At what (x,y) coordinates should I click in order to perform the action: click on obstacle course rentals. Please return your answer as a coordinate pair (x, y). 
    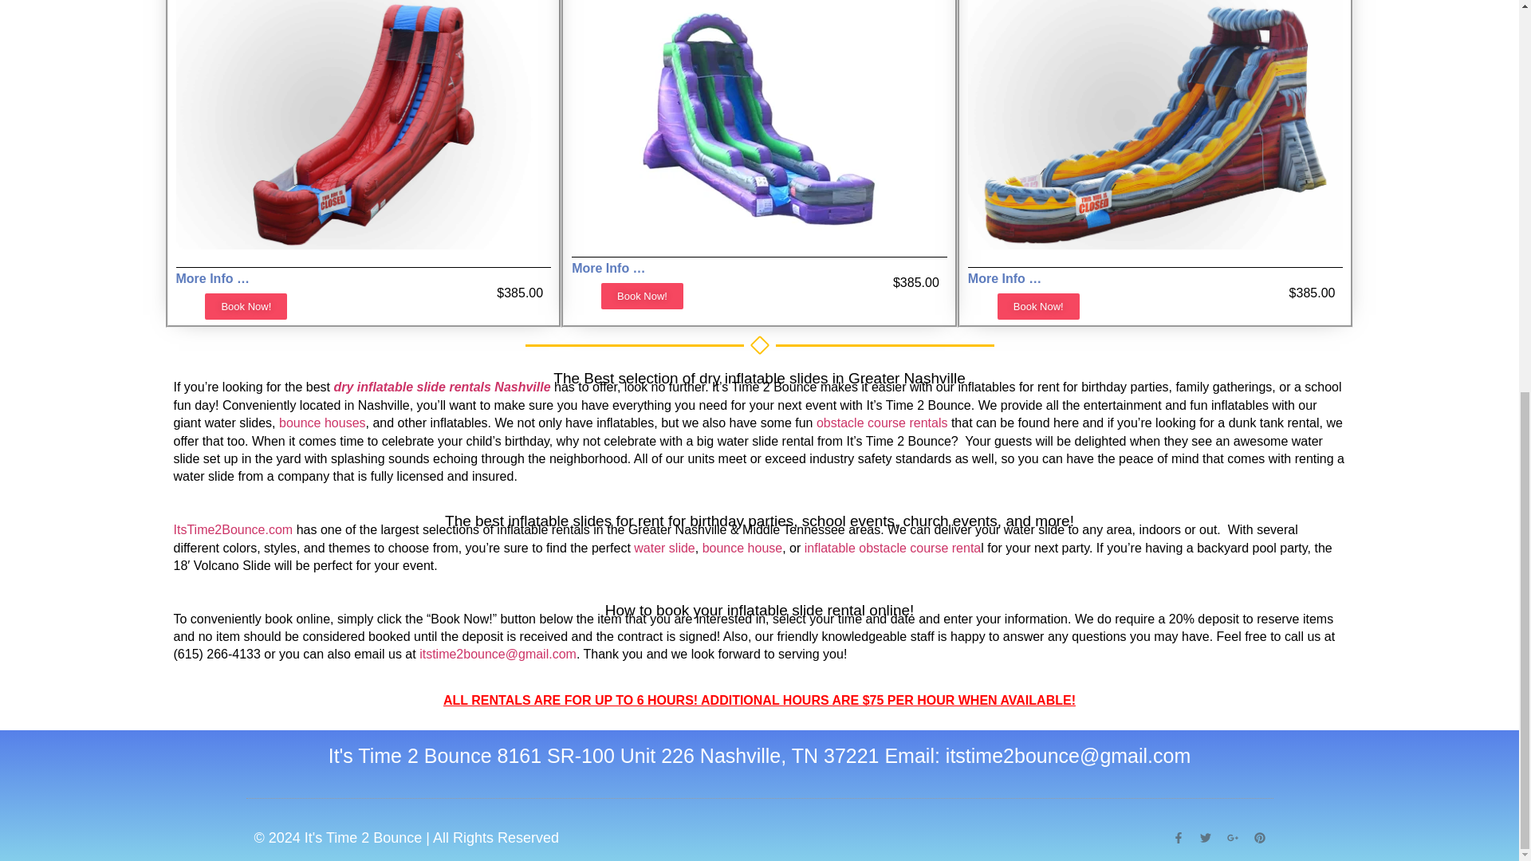
    Looking at the image, I should click on (882, 423).